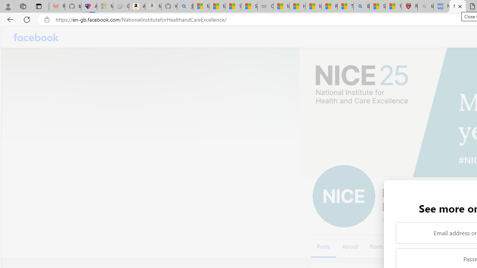 The height and width of the screenshot is (268, 477). What do you see at coordinates (249, 7) in the screenshot?
I see `Stocks - MSN` at bounding box center [249, 7].